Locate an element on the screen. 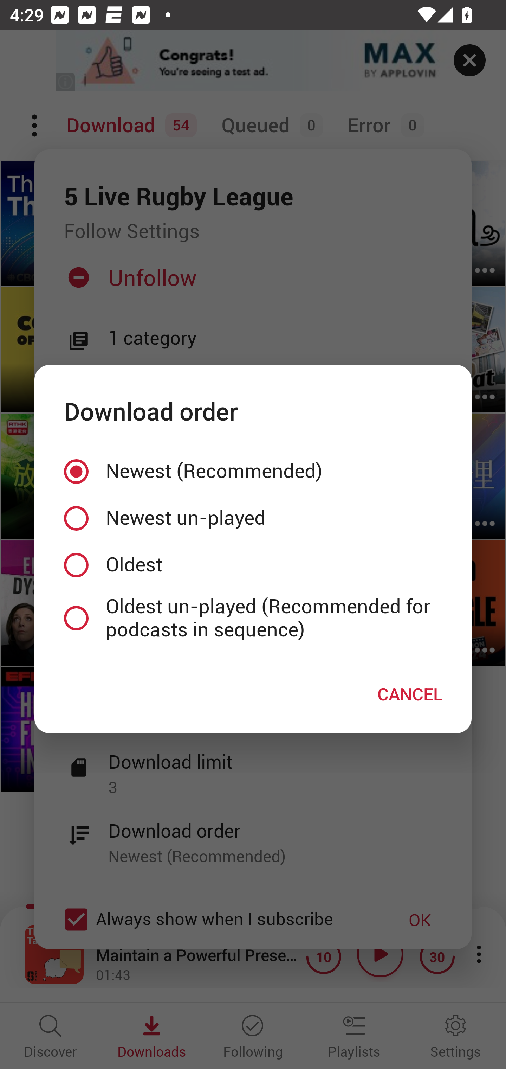  CANCEL is located at coordinates (410, 693).